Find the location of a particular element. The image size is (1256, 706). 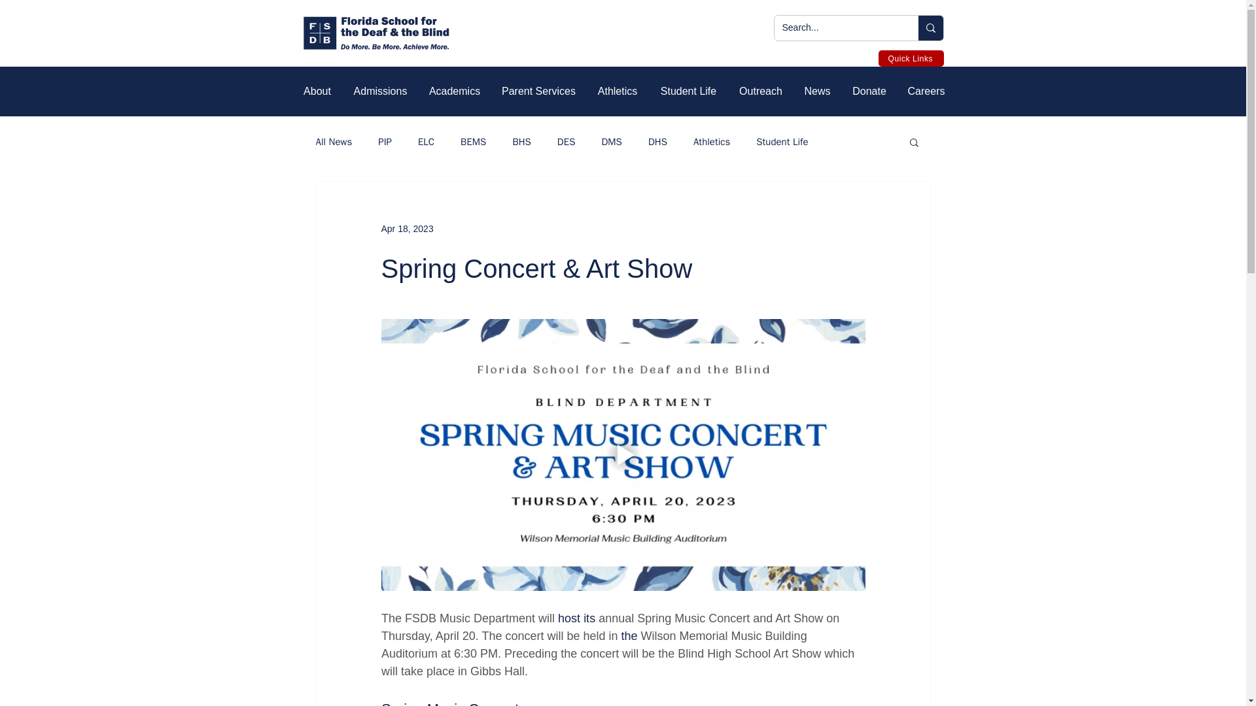

DMS is located at coordinates (611, 142).